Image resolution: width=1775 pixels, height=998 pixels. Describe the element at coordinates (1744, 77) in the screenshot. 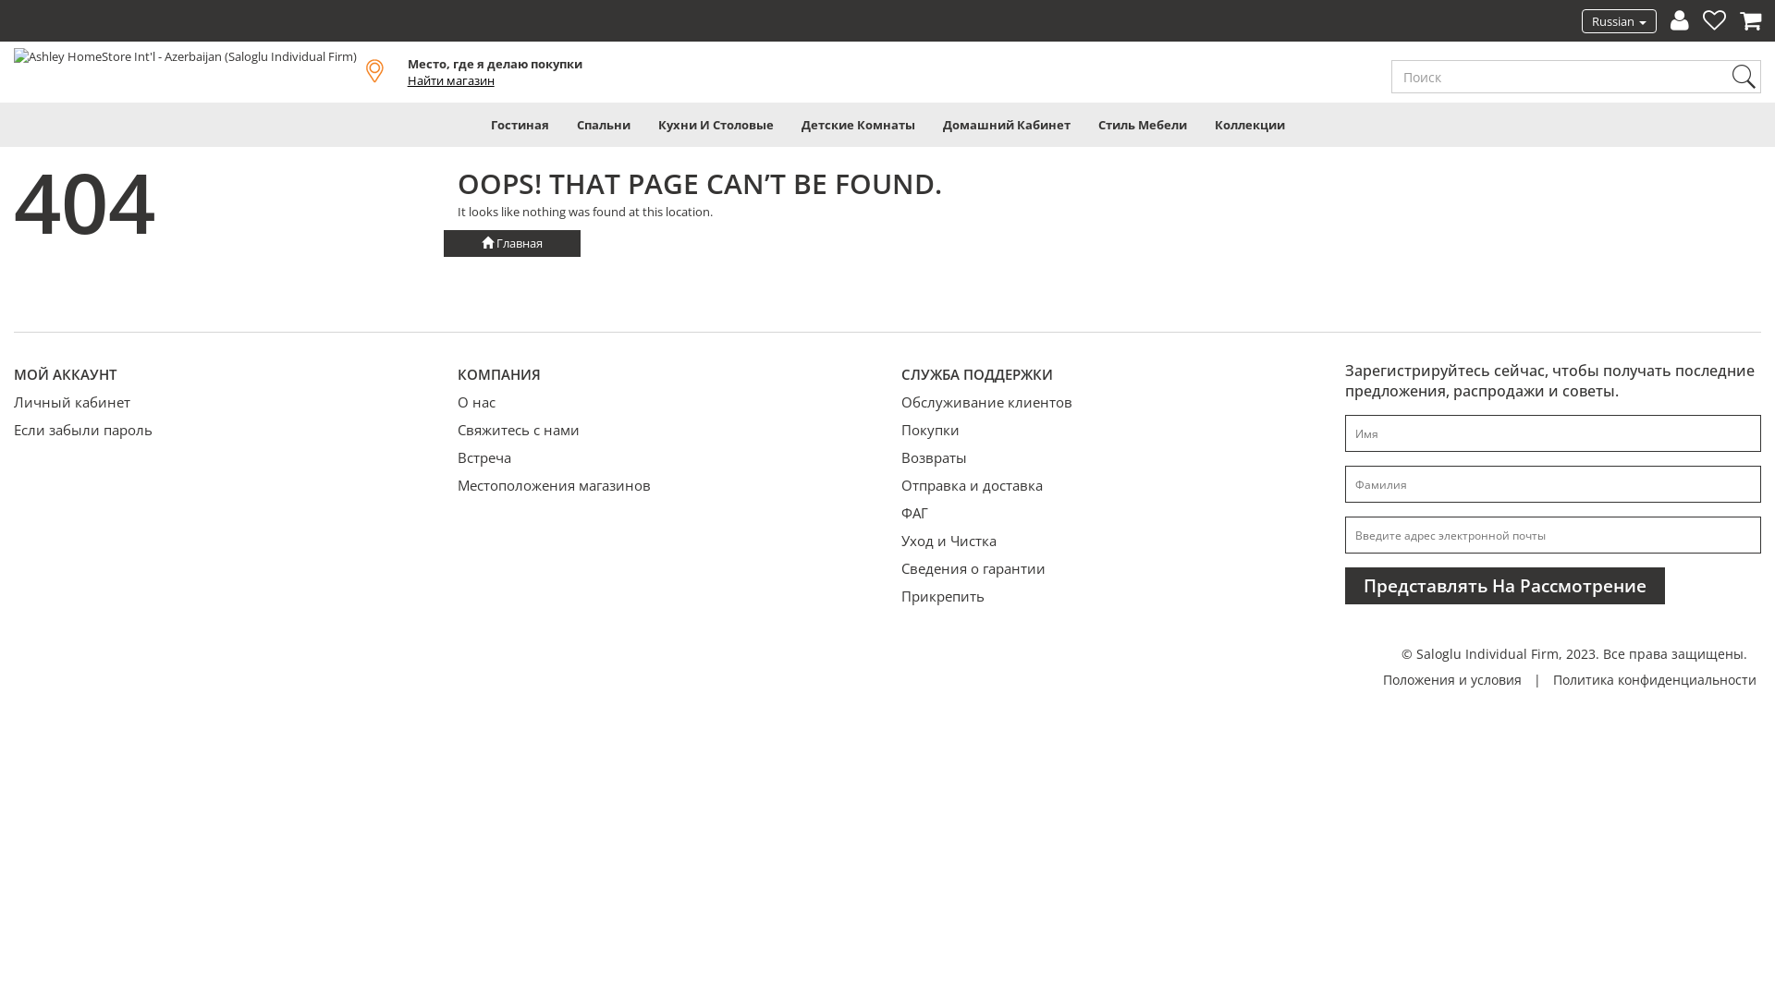

I see `Search` at that location.